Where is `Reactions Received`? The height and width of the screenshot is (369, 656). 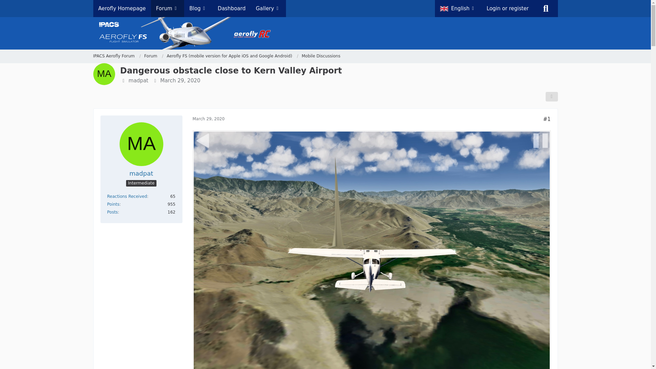 Reactions Received is located at coordinates (127, 196).